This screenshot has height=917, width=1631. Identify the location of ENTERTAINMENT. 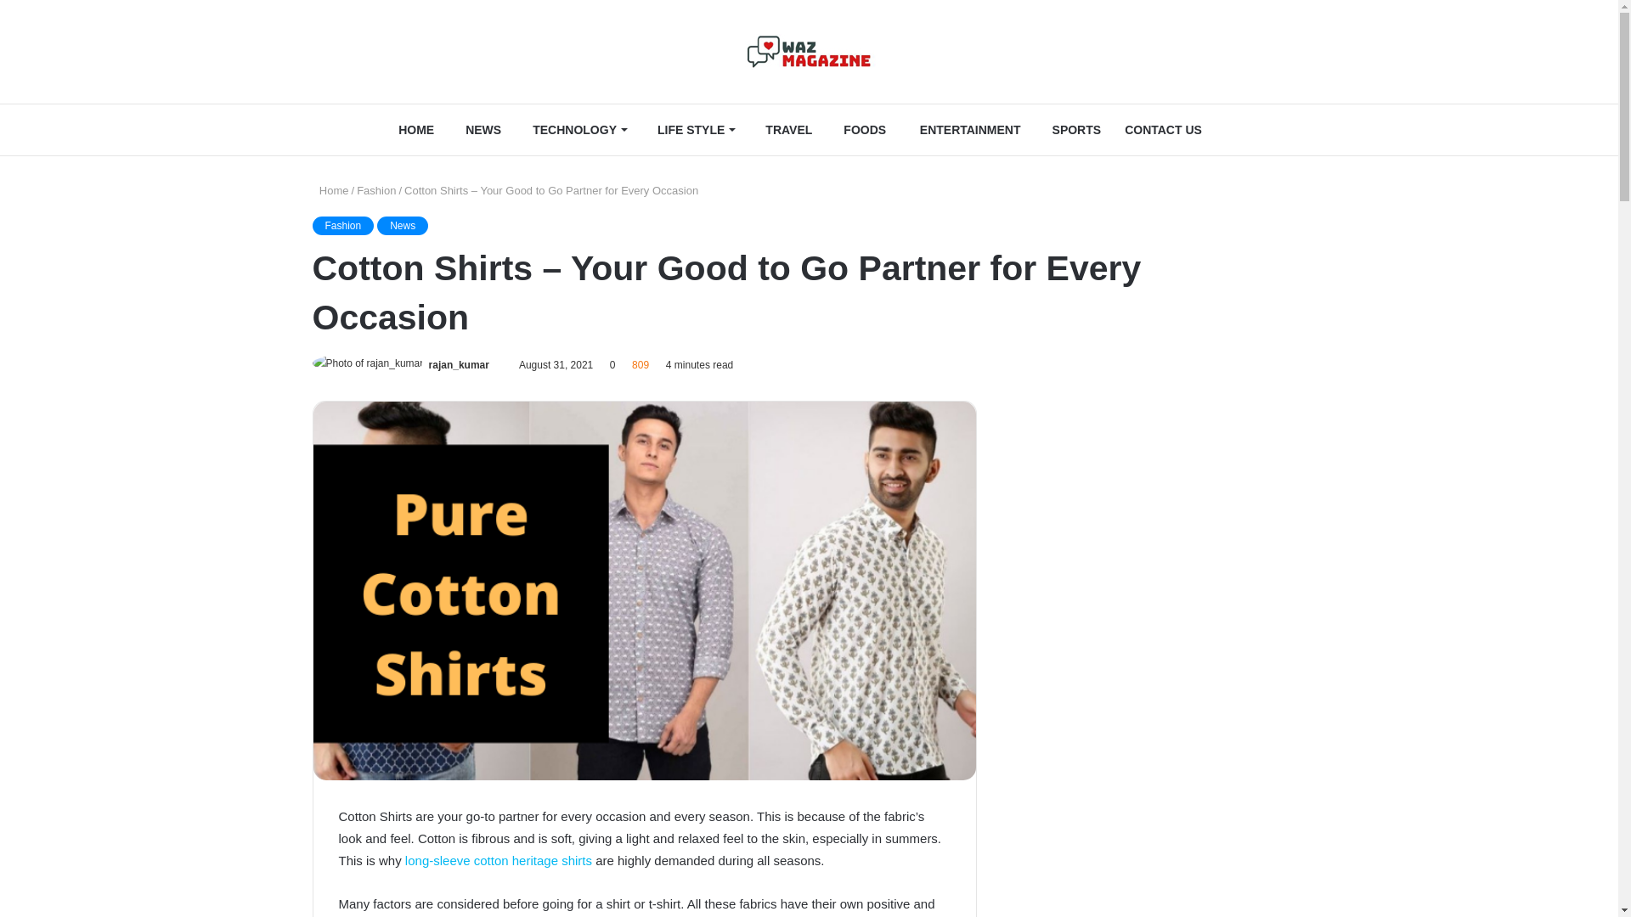
(965, 129).